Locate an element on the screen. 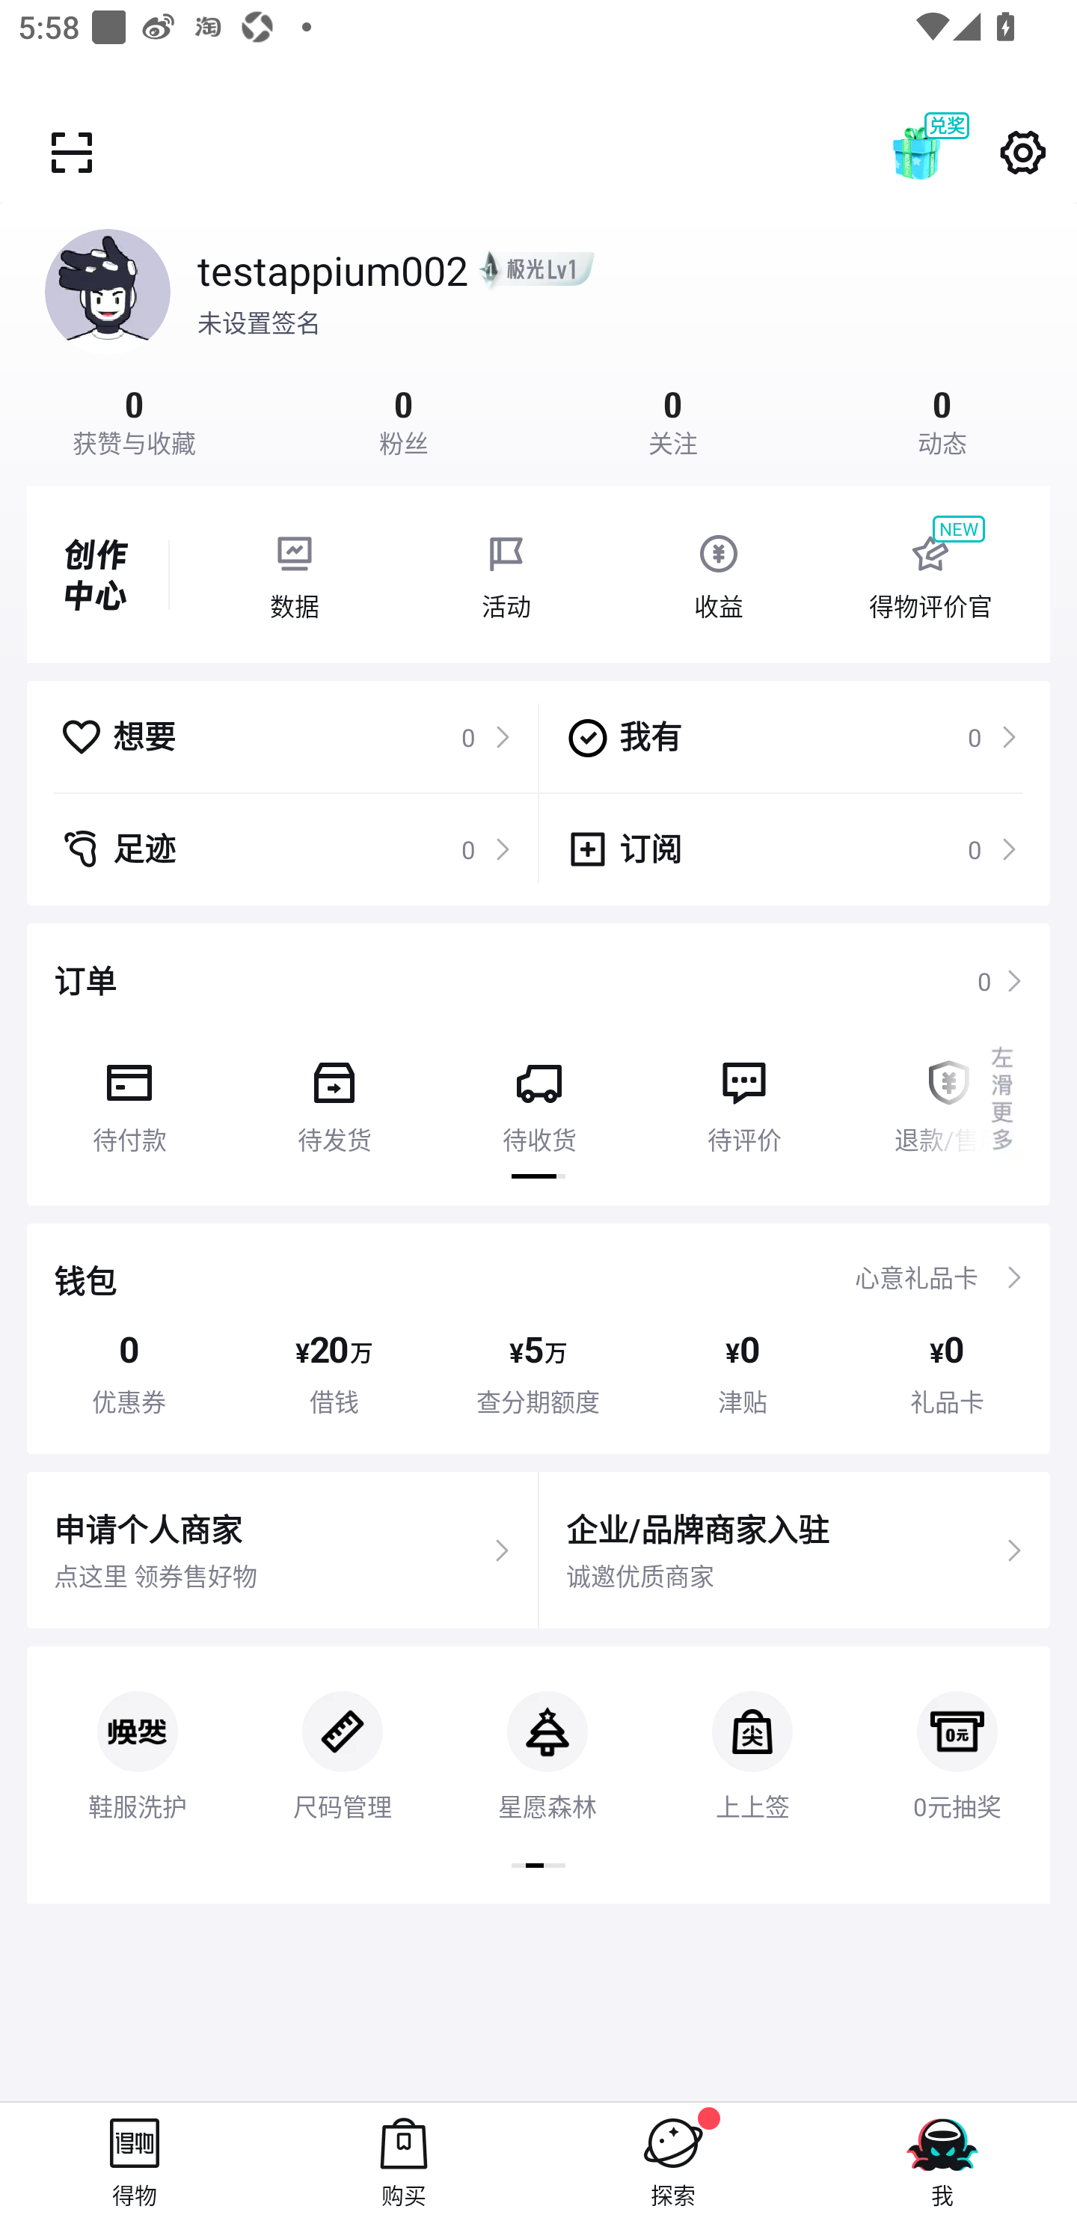 The image size is (1077, 2215). 足迹 0 is located at coordinates (286, 849).